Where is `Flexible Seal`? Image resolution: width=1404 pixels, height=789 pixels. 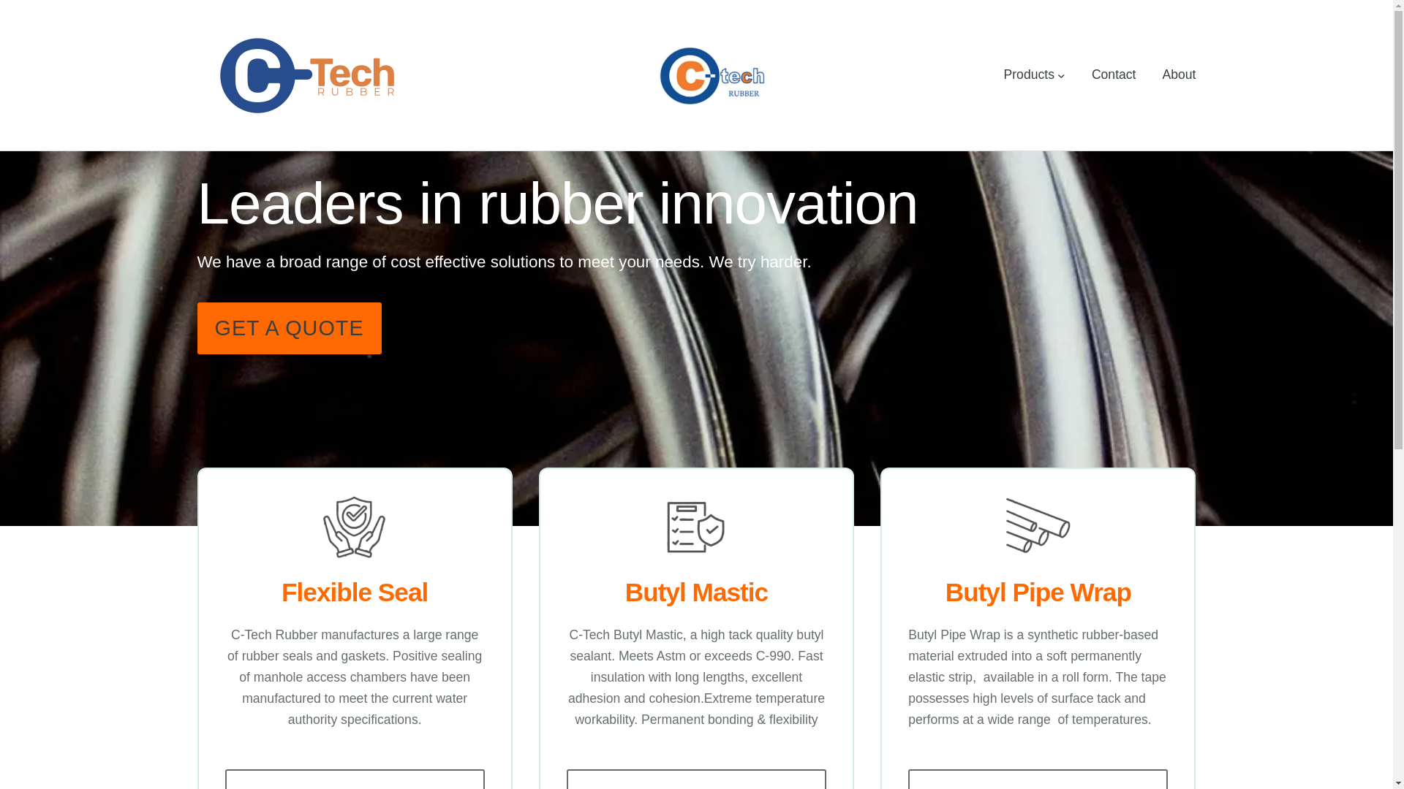
Flexible Seal is located at coordinates (355, 592).